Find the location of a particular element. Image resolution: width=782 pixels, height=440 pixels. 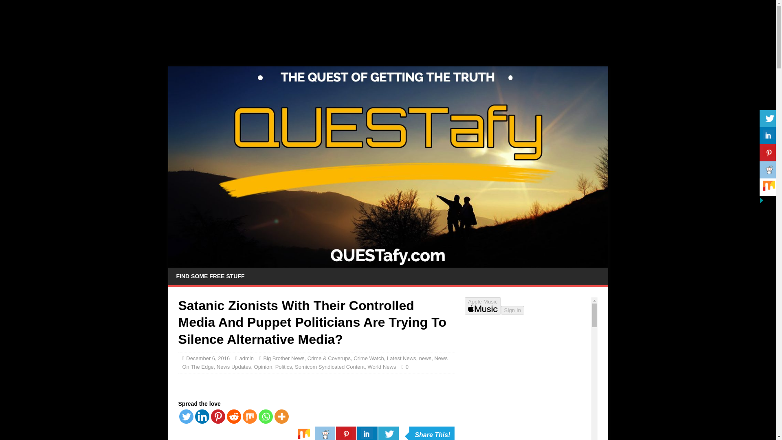

Whatsapp is located at coordinates (265, 416).